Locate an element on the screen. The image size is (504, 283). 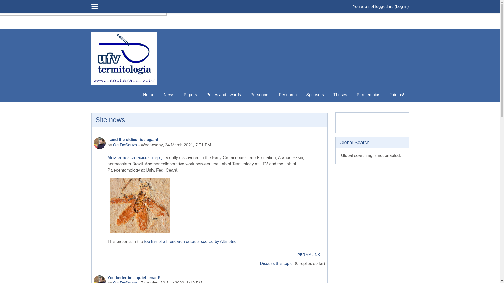
Join us! is located at coordinates (397, 95).